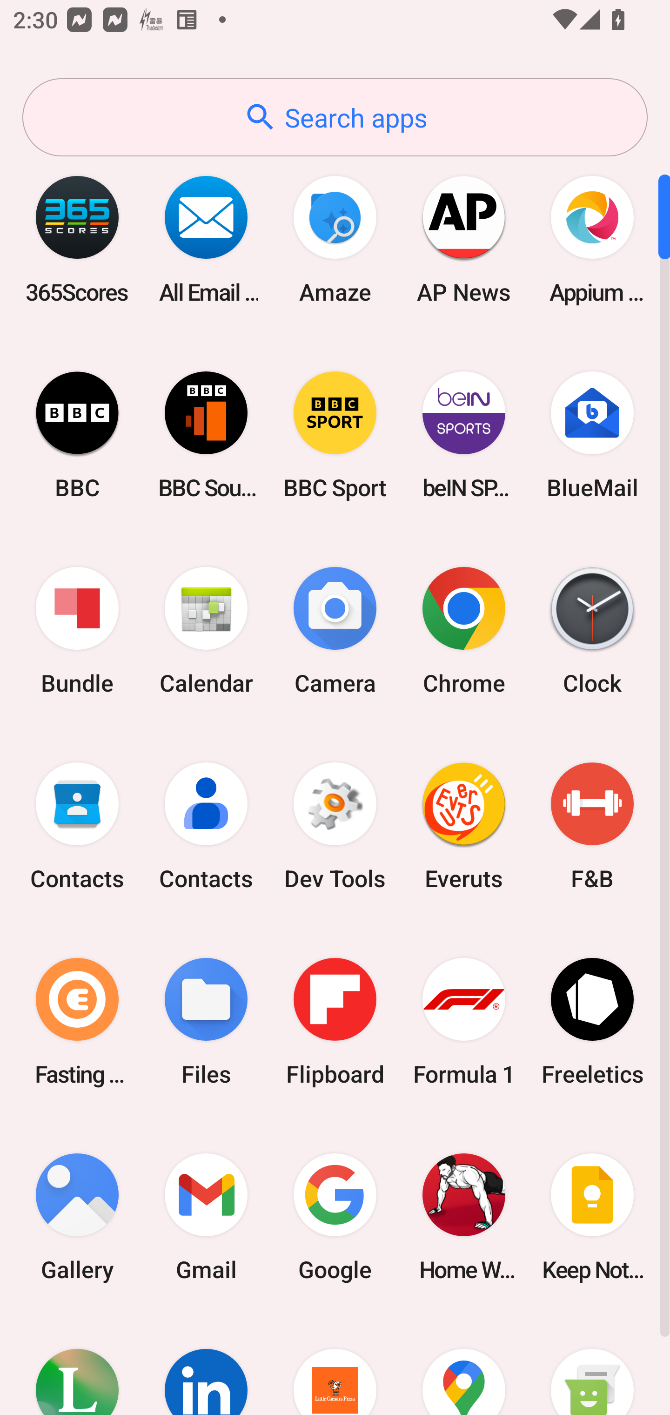 This screenshot has width=670, height=1415. What do you see at coordinates (77, 435) in the screenshot?
I see `BBC` at bounding box center [77, 435].